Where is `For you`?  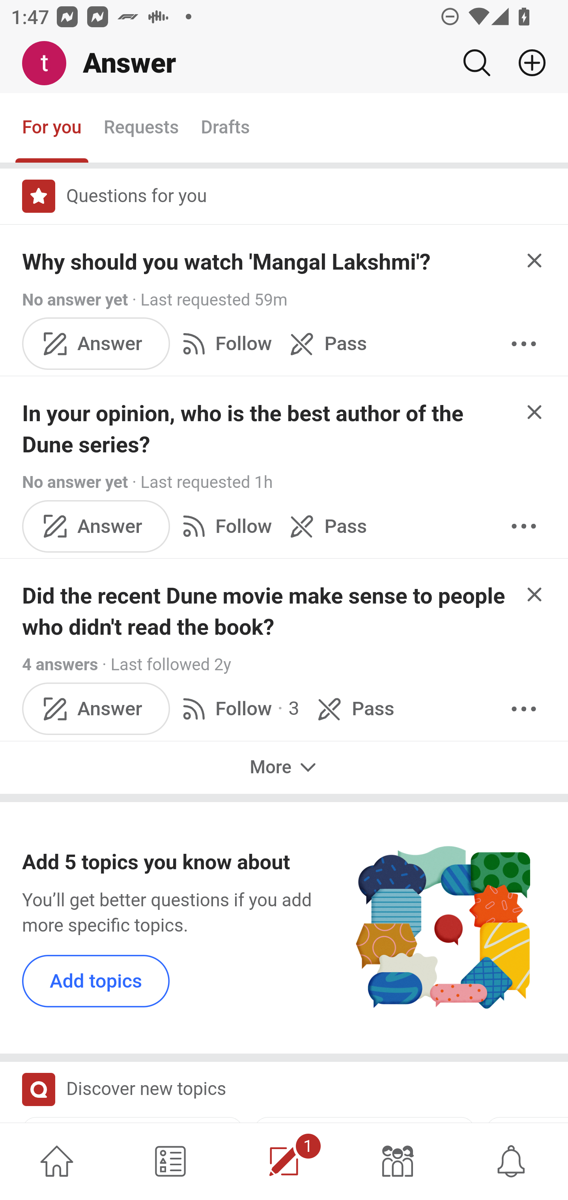 For you is located at coordinates (52, 128).